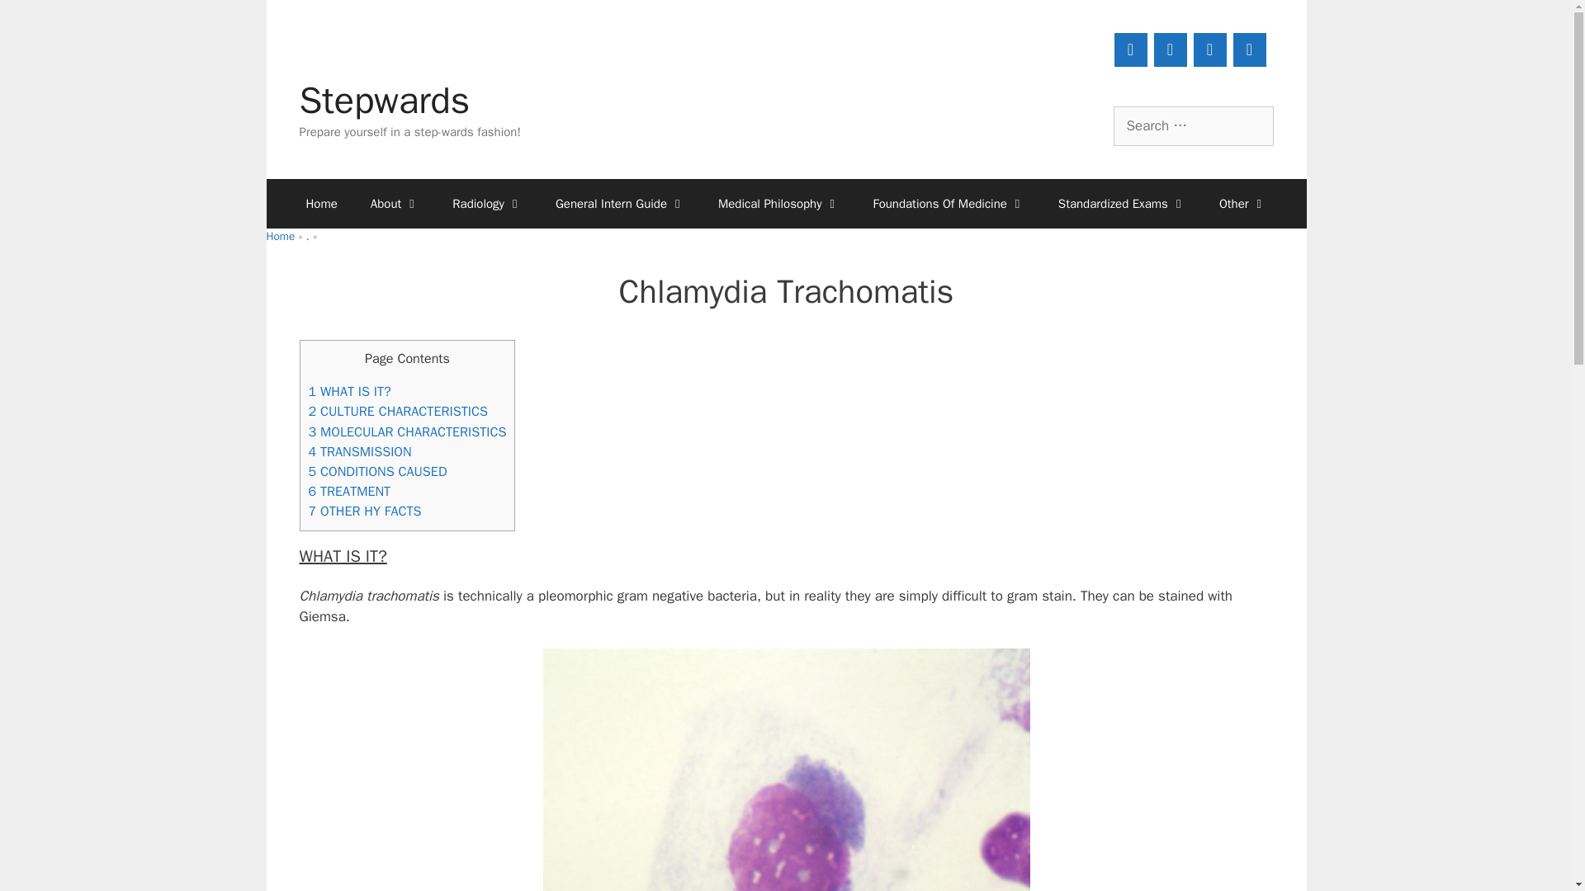  Describe the element at coordinates (487, 203) in the screenshot. I see `Radiology` at that location.